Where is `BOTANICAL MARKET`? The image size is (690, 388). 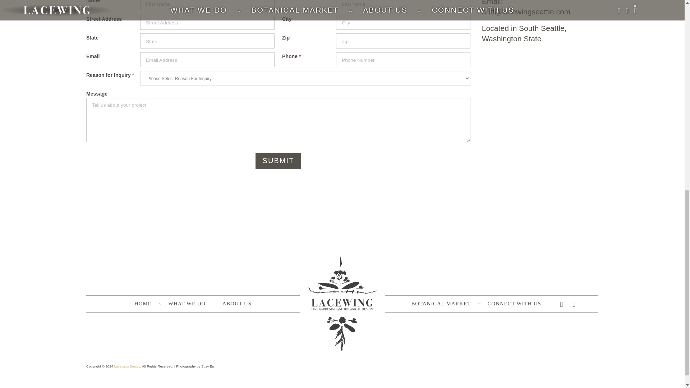
BOTANICAL MARKET is located at coordinates (441, 304).